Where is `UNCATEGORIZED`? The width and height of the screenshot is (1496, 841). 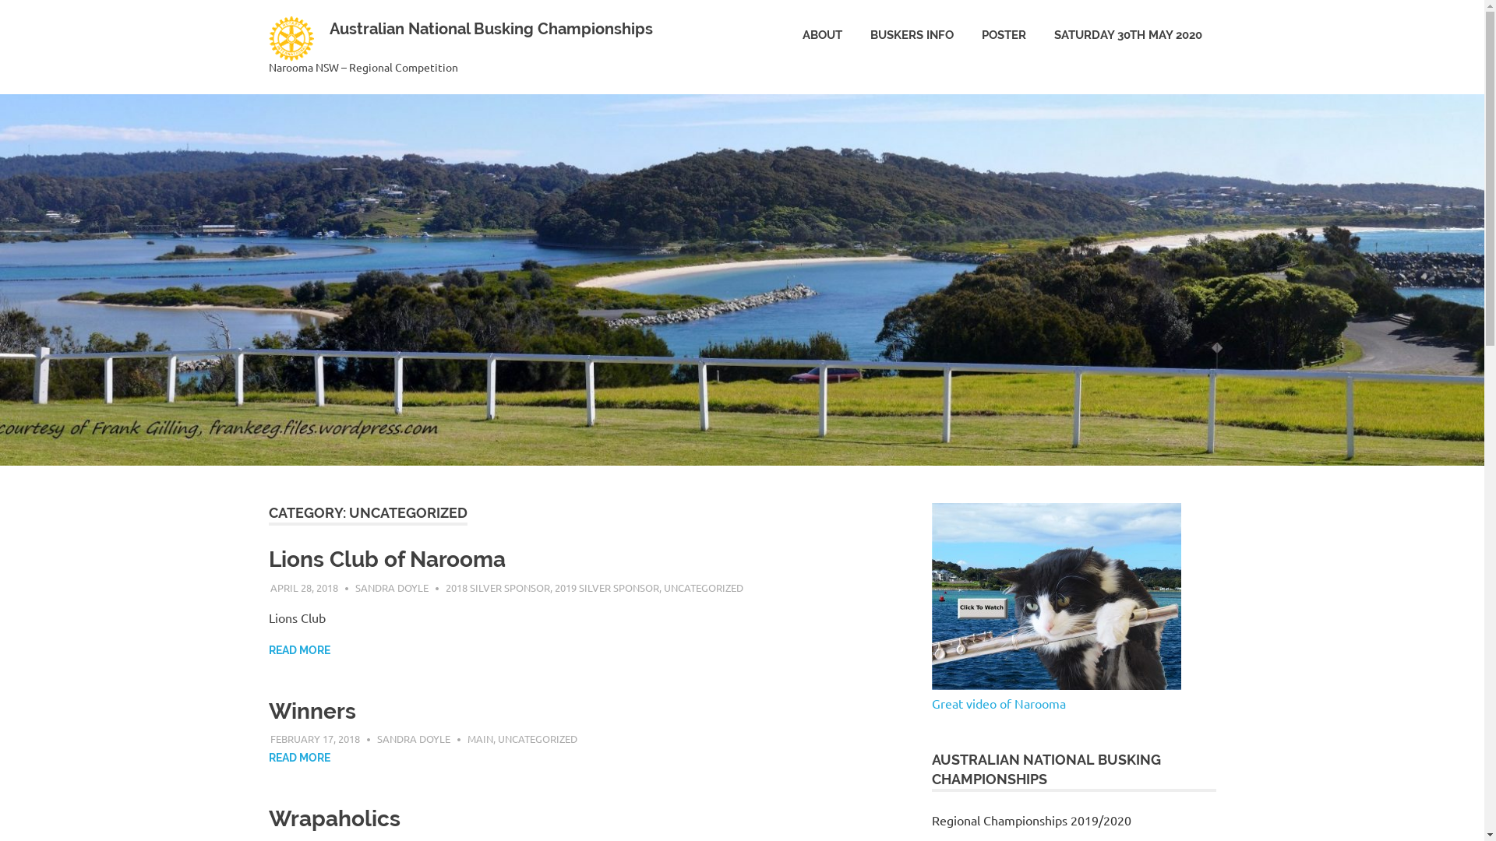
UNCATEGORIZED is located at coordinates (704, 587).